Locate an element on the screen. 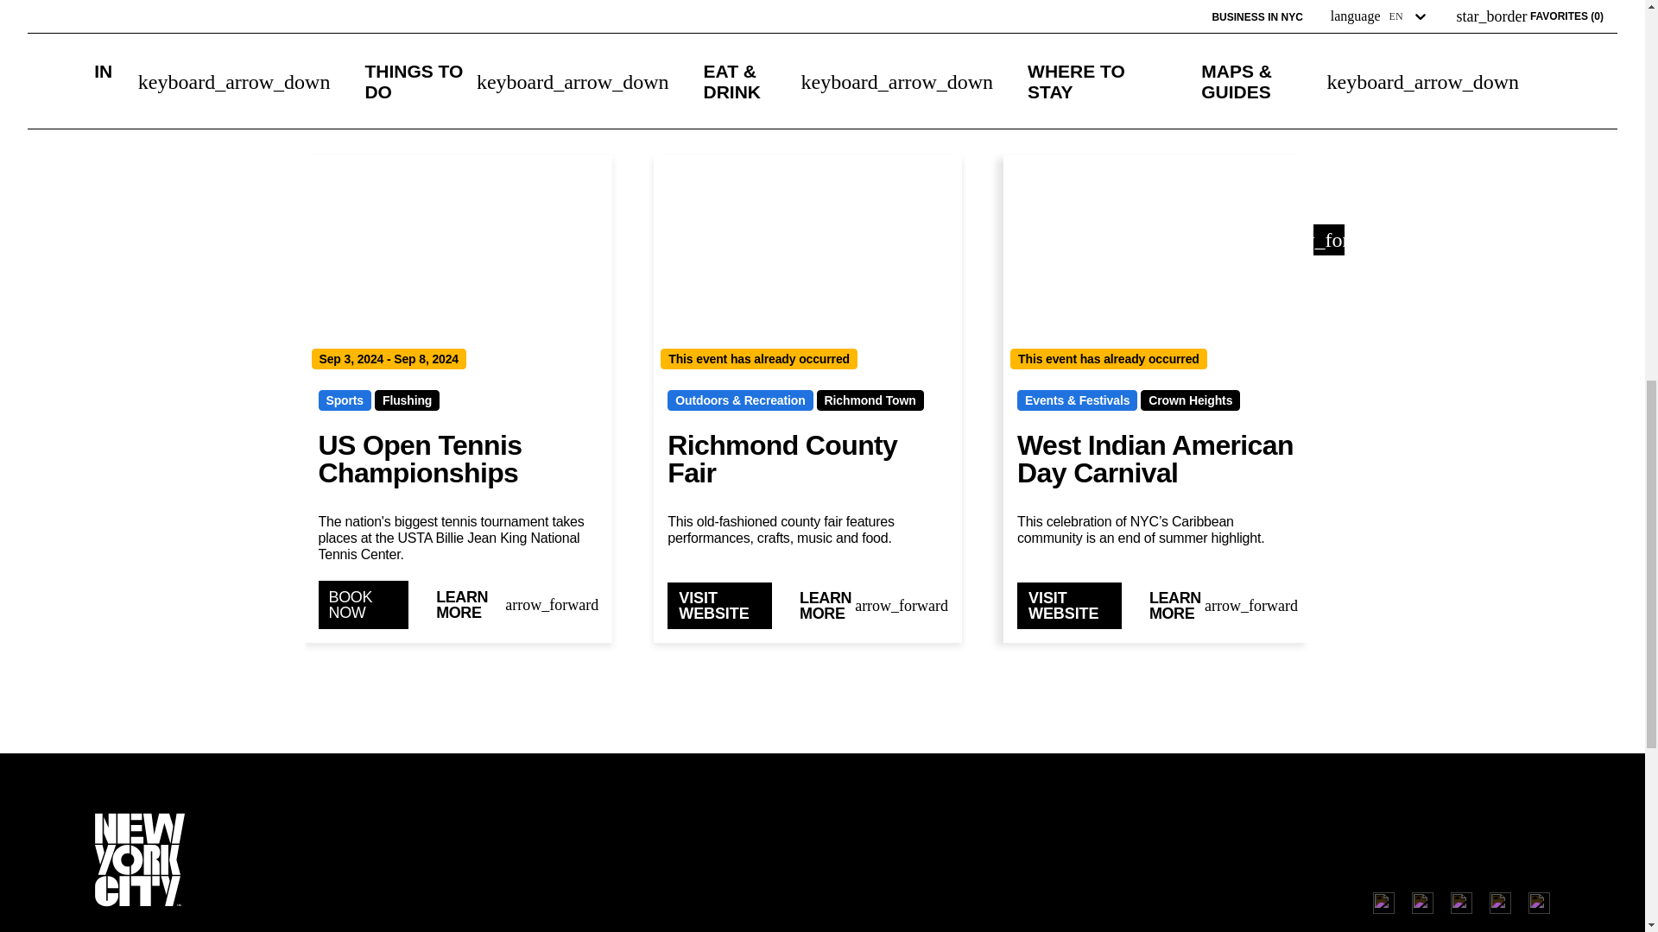 The width and height of the screenshot is (1658, 932). New York City Tourism and Conventions TikTok is located at coordinates (1461, 903).